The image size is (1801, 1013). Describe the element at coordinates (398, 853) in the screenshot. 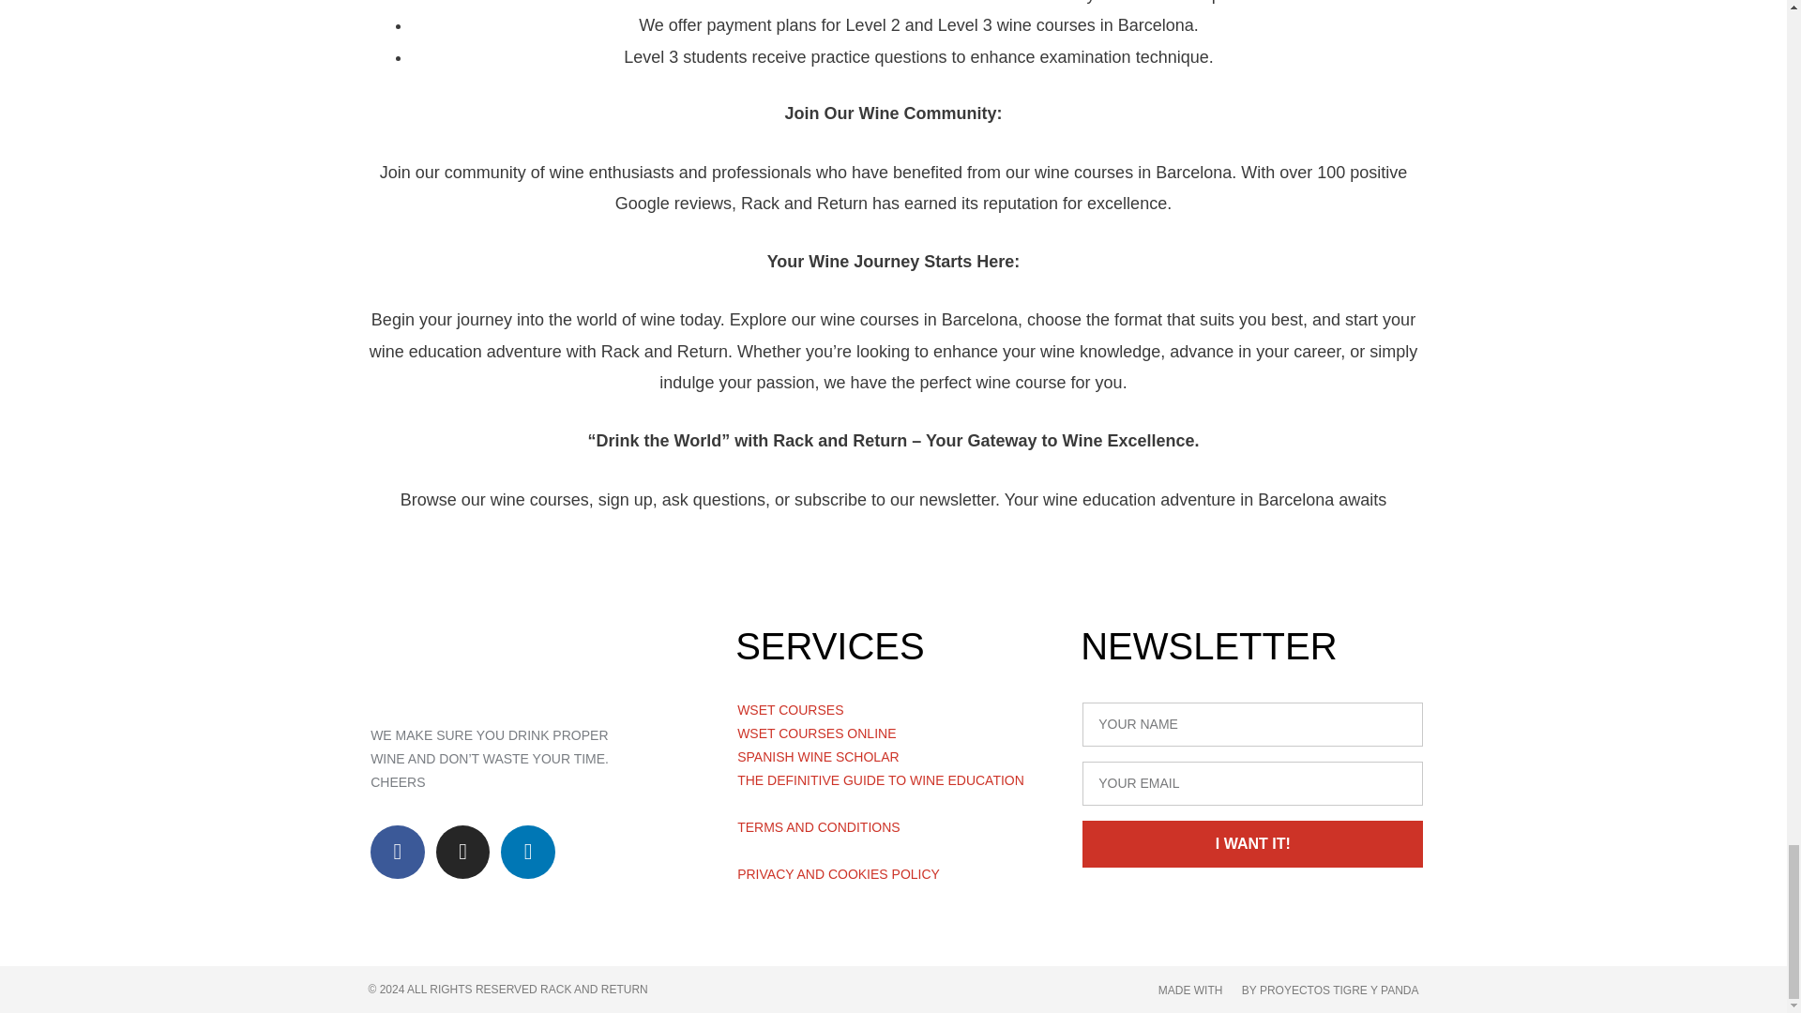

I see `Facebook-f` at that location.